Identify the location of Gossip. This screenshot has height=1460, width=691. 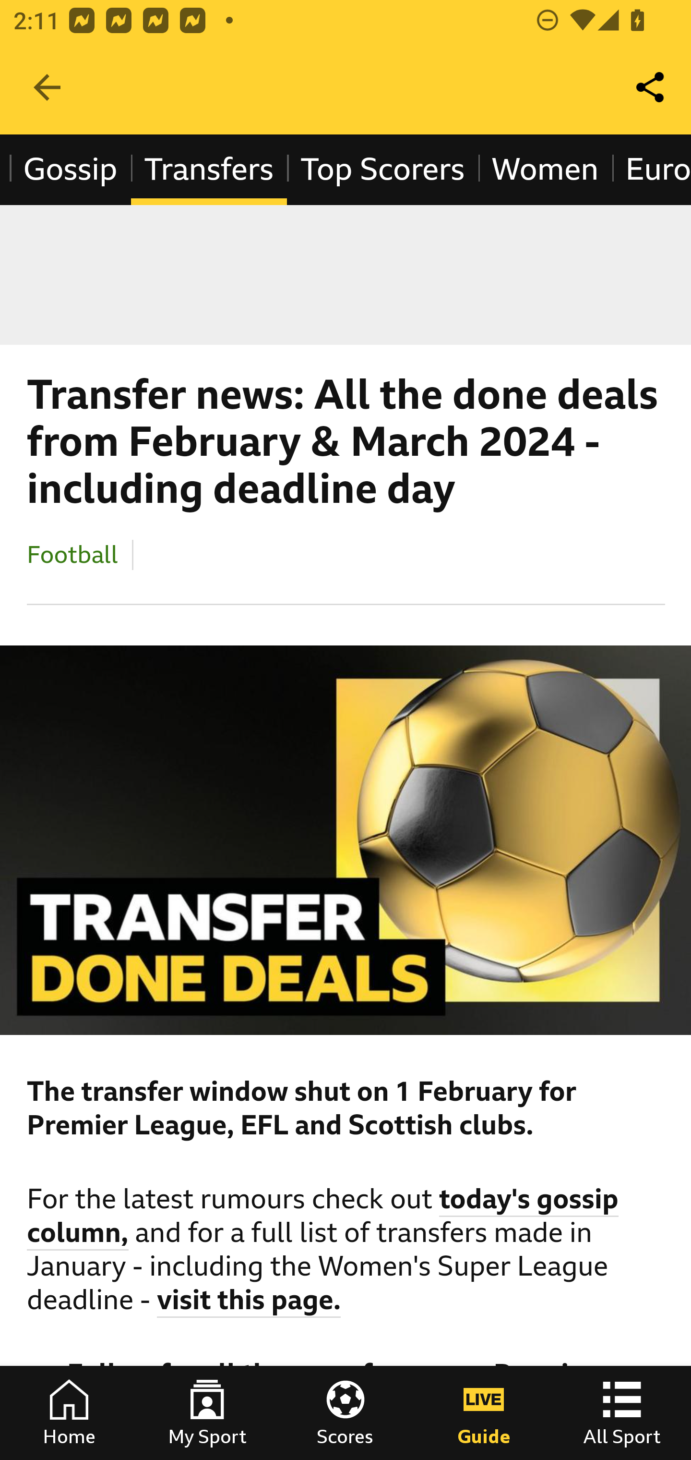
(70, 169).